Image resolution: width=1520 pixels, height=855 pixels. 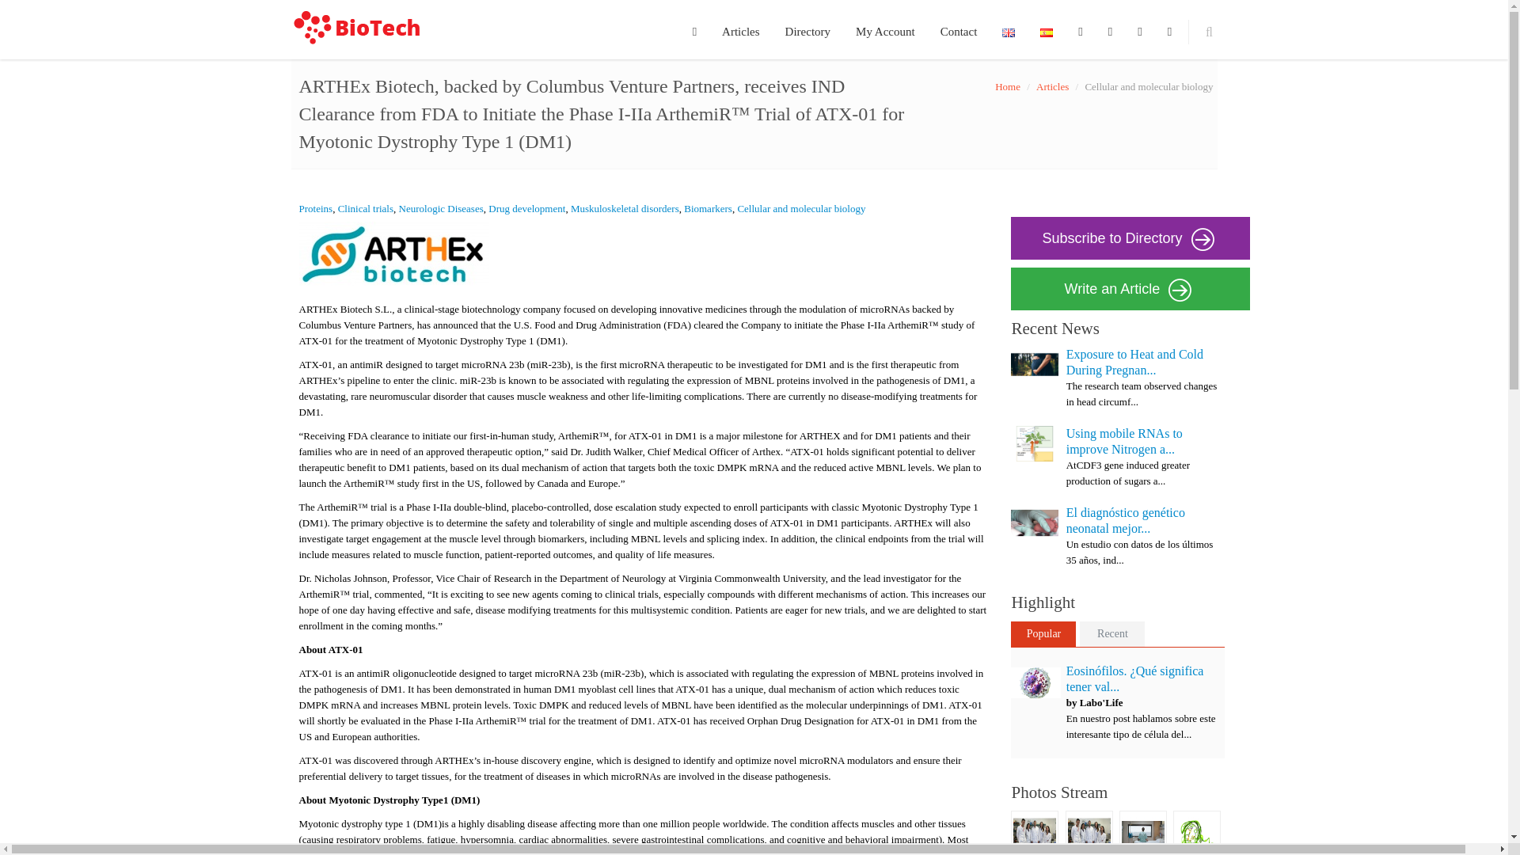 I want to click on Write an Article, so click(x=1130, y=289).